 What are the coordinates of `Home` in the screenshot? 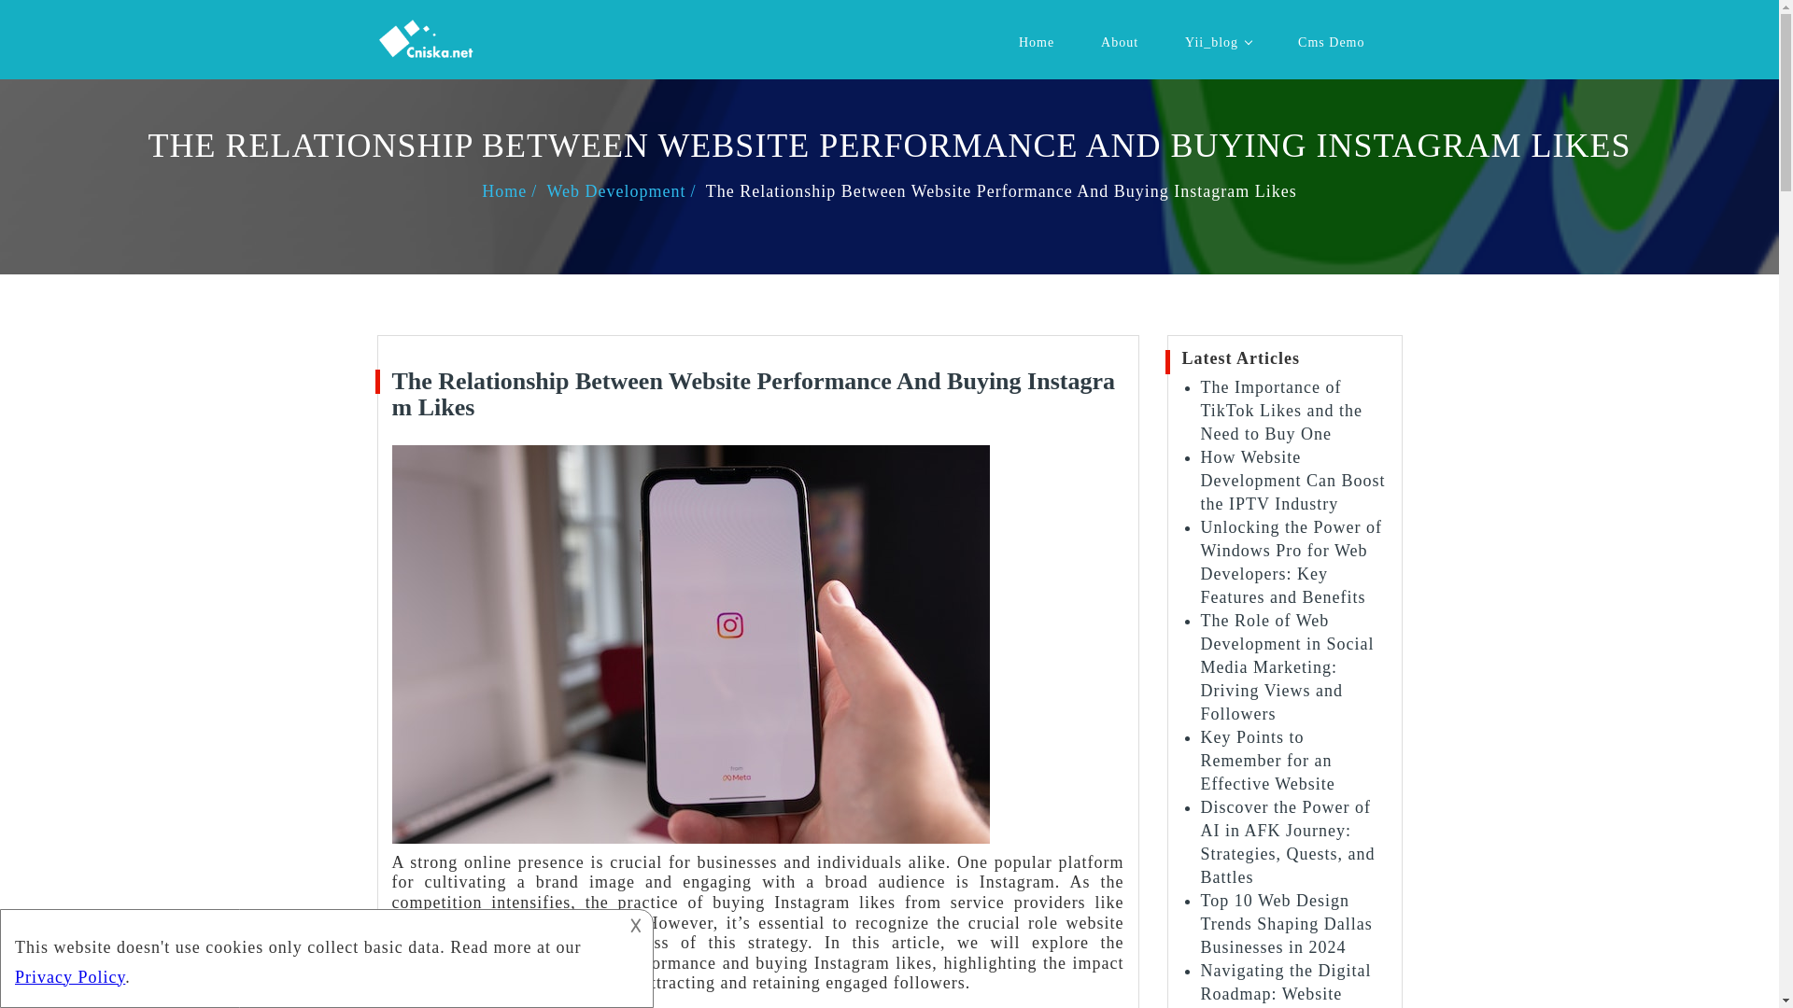 It's located at (1037, 43).